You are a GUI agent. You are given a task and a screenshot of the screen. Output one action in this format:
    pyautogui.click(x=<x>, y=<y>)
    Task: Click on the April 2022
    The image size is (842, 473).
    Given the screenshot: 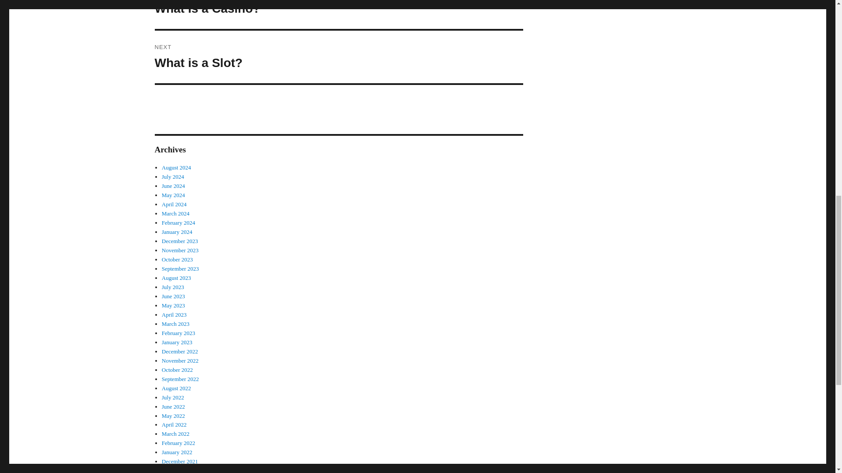 What is the action you would take?
    pyautogui.click(x=173, y=397)
    